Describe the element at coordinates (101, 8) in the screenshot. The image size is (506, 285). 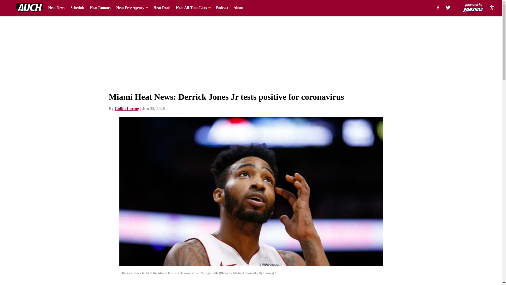
I see `Heat Rumors` at that location.